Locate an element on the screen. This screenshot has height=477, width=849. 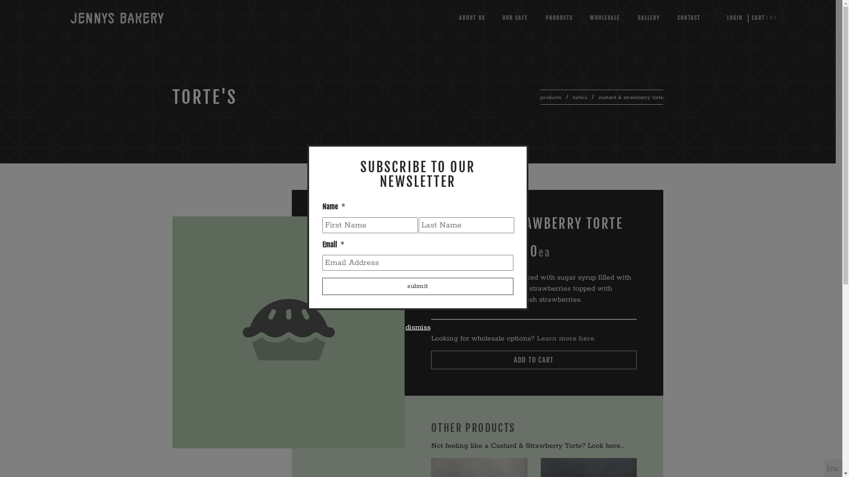
WHOLESALE is located at coordinates (605, 18).